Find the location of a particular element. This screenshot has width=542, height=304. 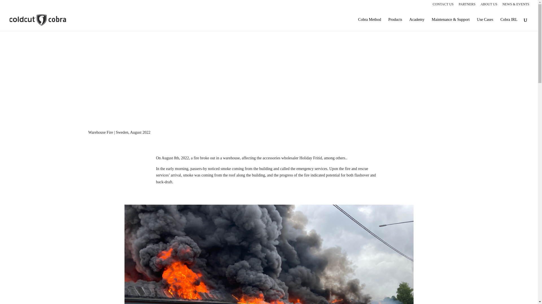

Cobra Method is located at coordinates (370, 24).